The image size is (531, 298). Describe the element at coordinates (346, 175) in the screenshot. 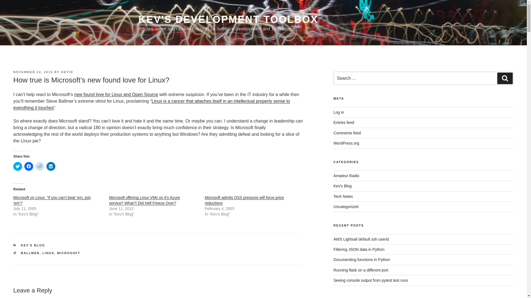

I see `Amateur Radio` at that location.